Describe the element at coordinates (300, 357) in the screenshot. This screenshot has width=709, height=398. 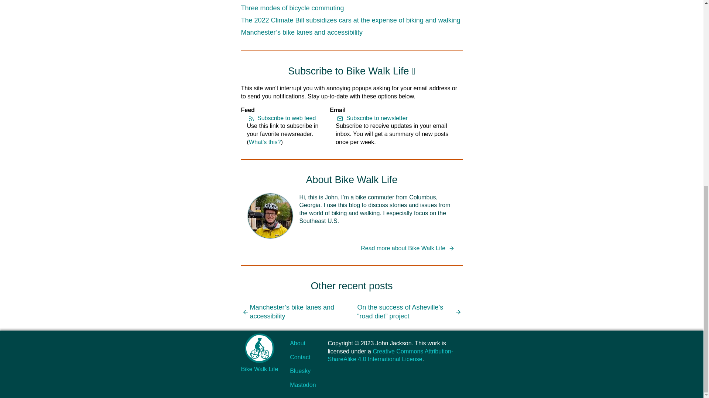
I see `Contact` at that location.